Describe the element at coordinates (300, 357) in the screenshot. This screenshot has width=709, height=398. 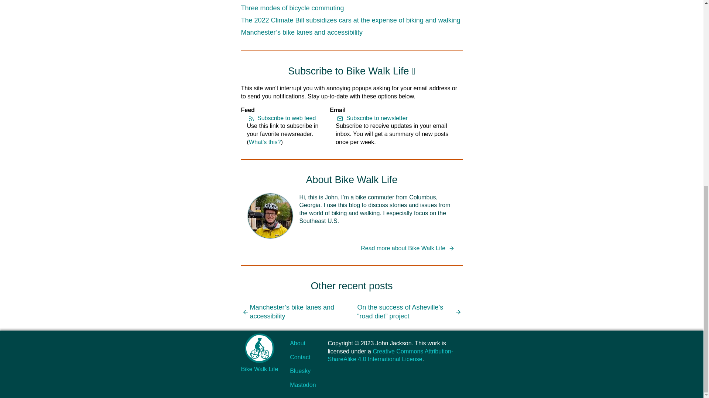
I see `Contact` at that location.